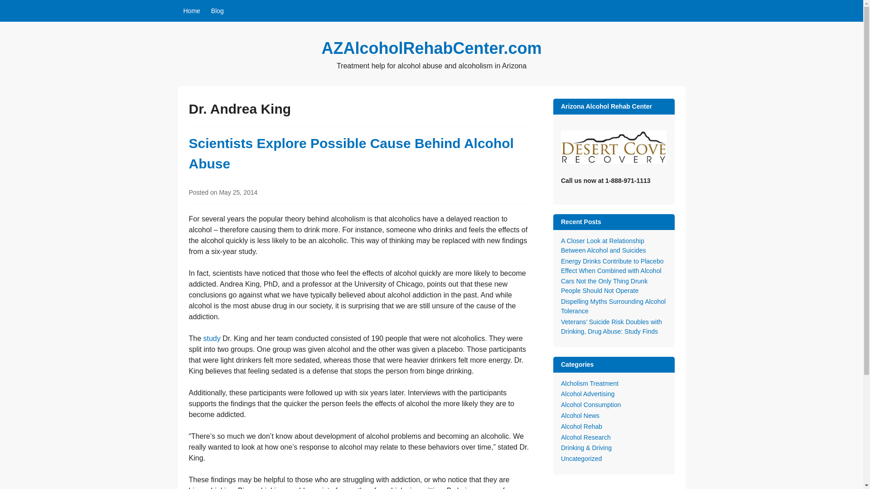  I want to click on Alcohol Rehab, so click(581, 427).